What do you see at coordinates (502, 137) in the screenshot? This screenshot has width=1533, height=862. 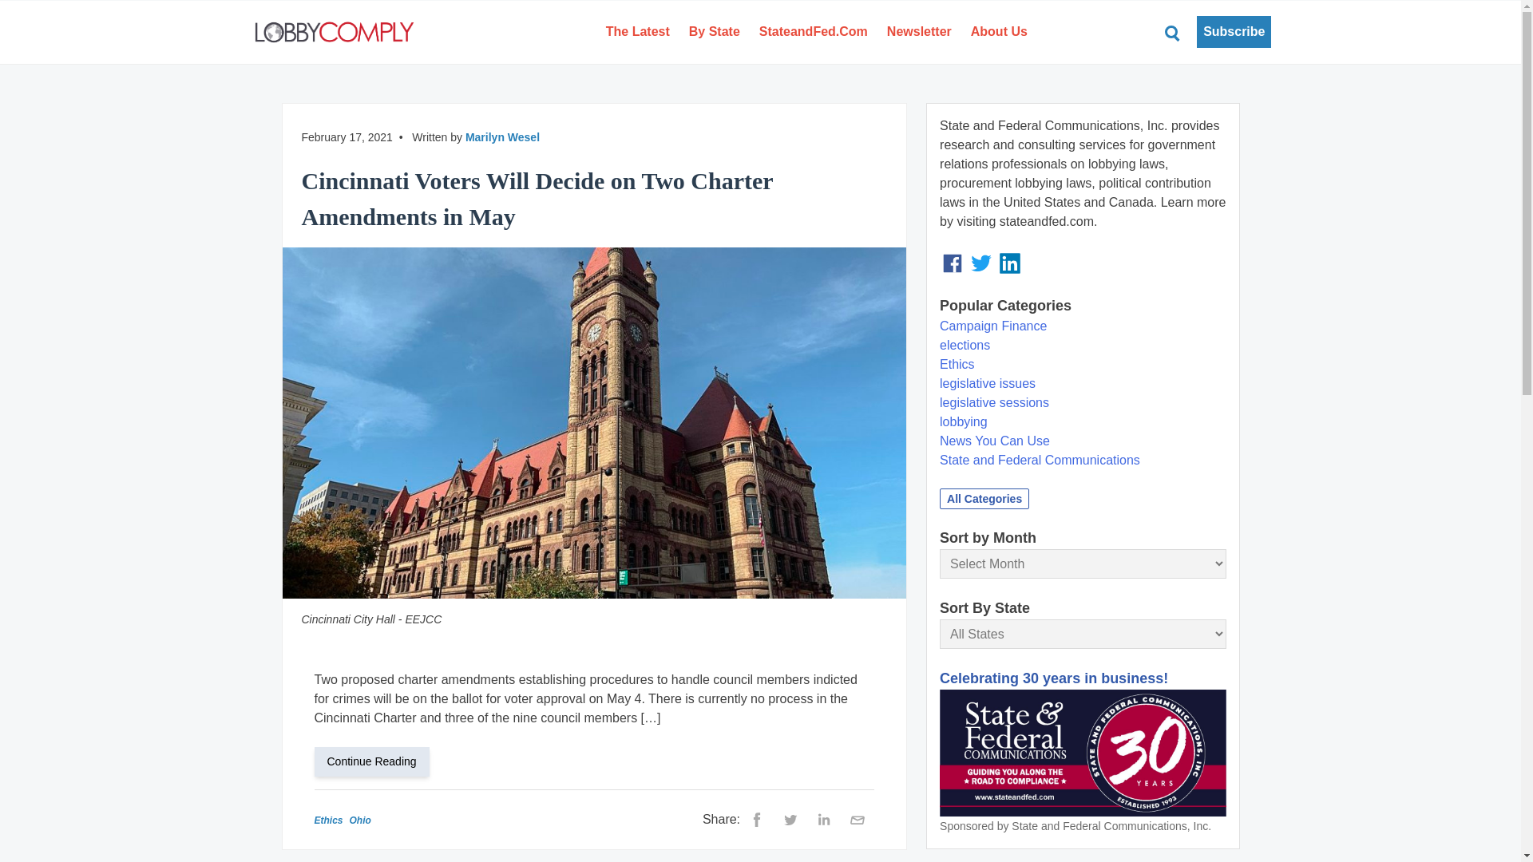 I see `Marilyn Wesel` at bounding box center [502, 137].